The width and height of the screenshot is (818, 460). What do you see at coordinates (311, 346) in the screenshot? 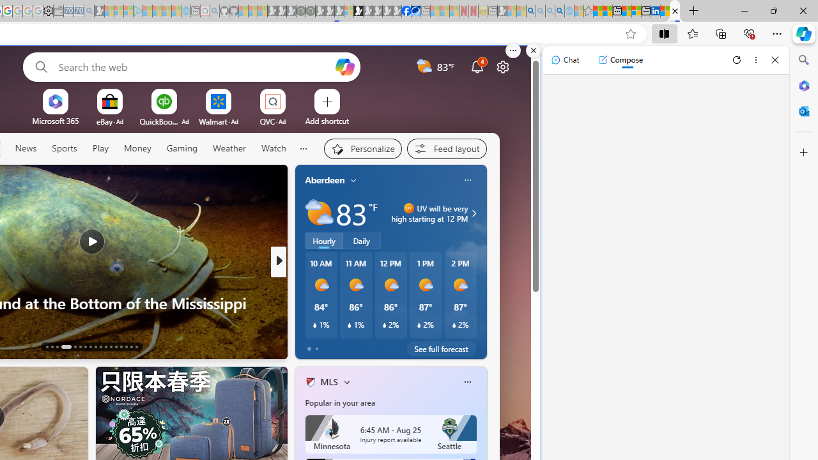
I see `39 Like` at bounding box center [311, 346].